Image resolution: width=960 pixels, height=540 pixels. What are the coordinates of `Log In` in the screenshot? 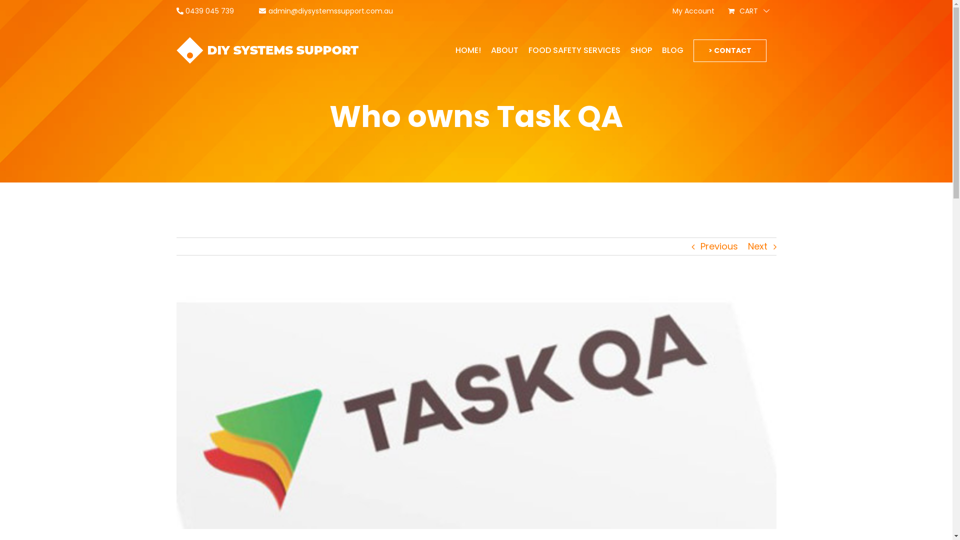 It's located at (759, 117).